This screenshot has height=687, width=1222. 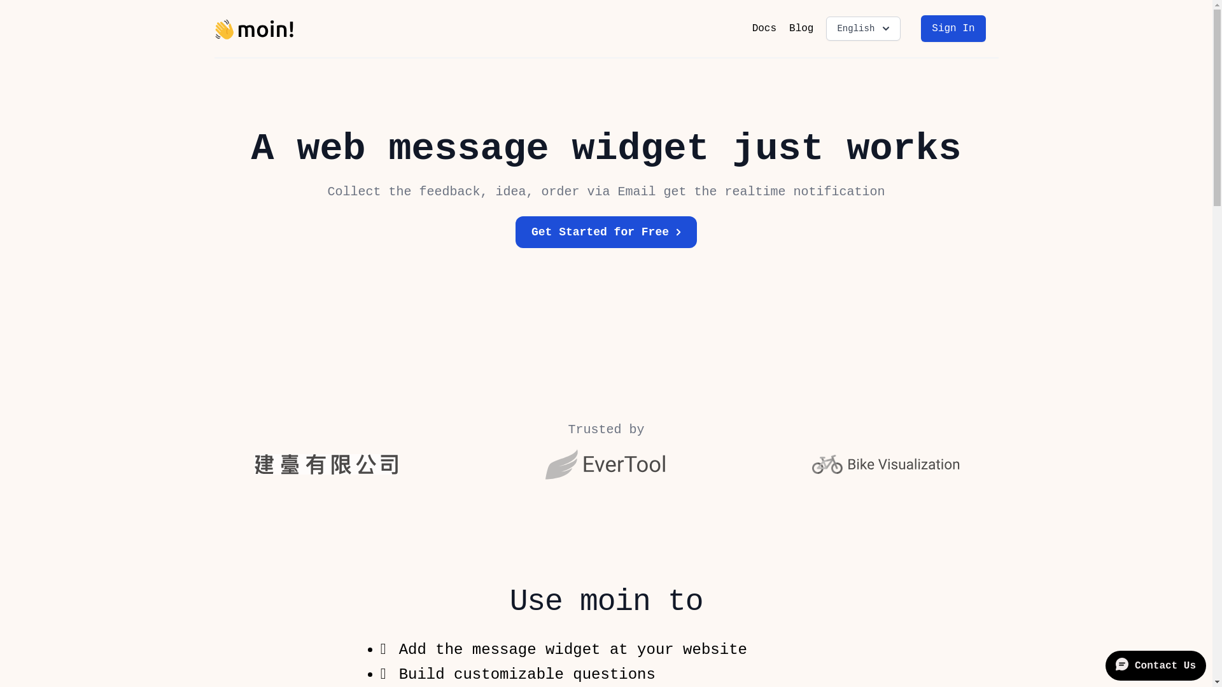 What do you see at coordinates (606, 232) in the screenshot?
I see `Get Started for Free` at bounding box center [606, 232].